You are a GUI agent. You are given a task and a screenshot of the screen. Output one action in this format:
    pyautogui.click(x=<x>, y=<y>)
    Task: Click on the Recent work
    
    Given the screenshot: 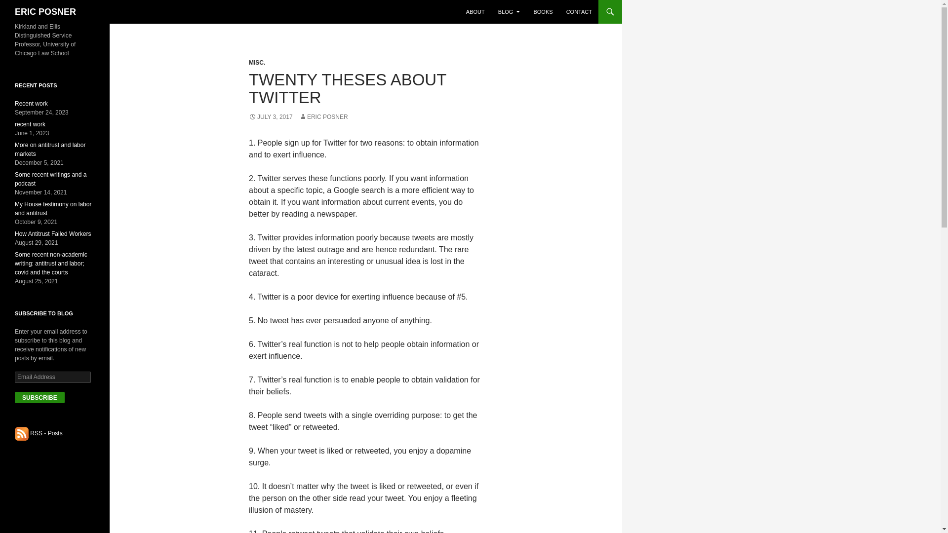 What is the action you would take?
    pyautogui.click(x=32, y=104)
    